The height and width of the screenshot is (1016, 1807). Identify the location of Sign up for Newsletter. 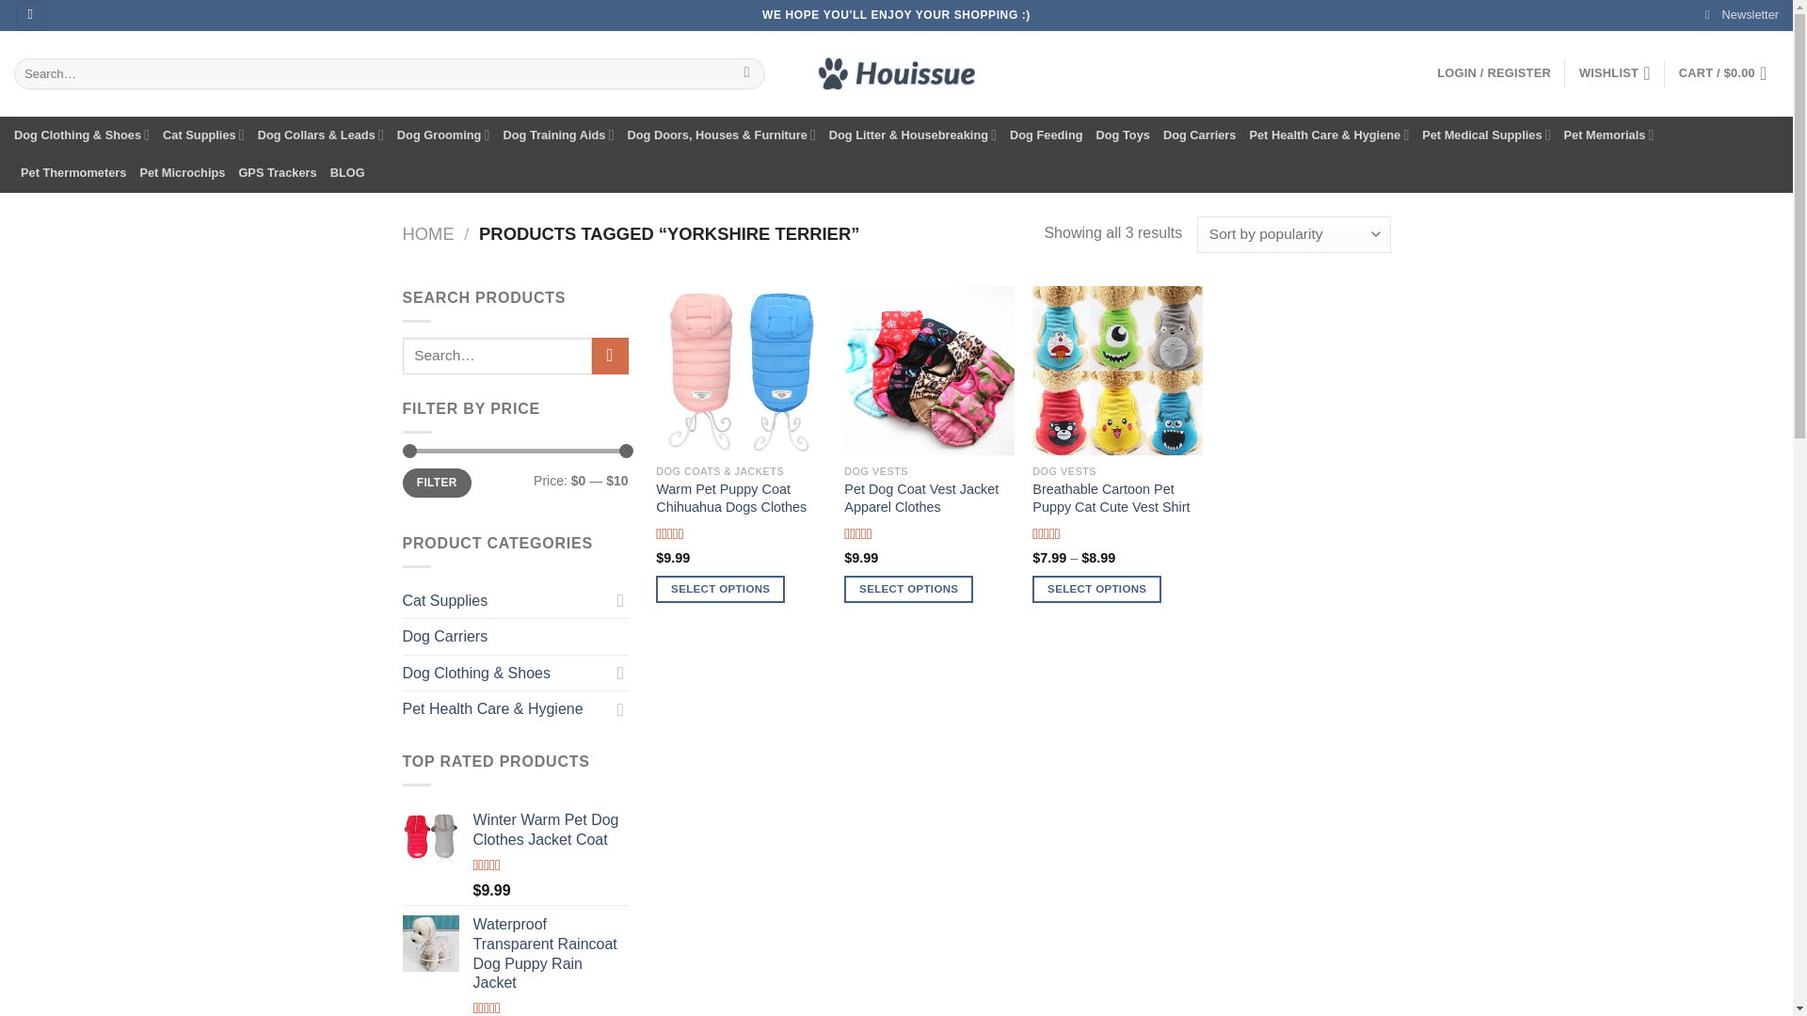
(1741, 15).